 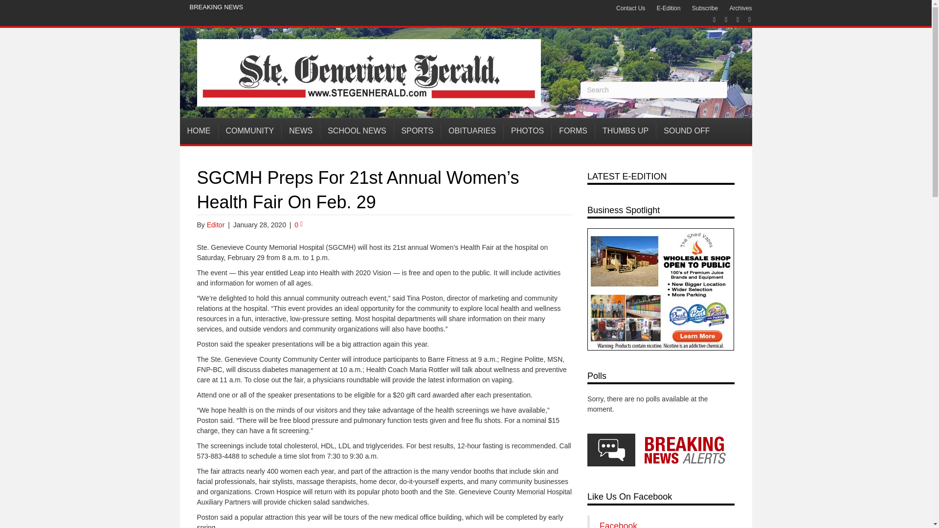 I want to click on HOME, so click(x=200, y=131).